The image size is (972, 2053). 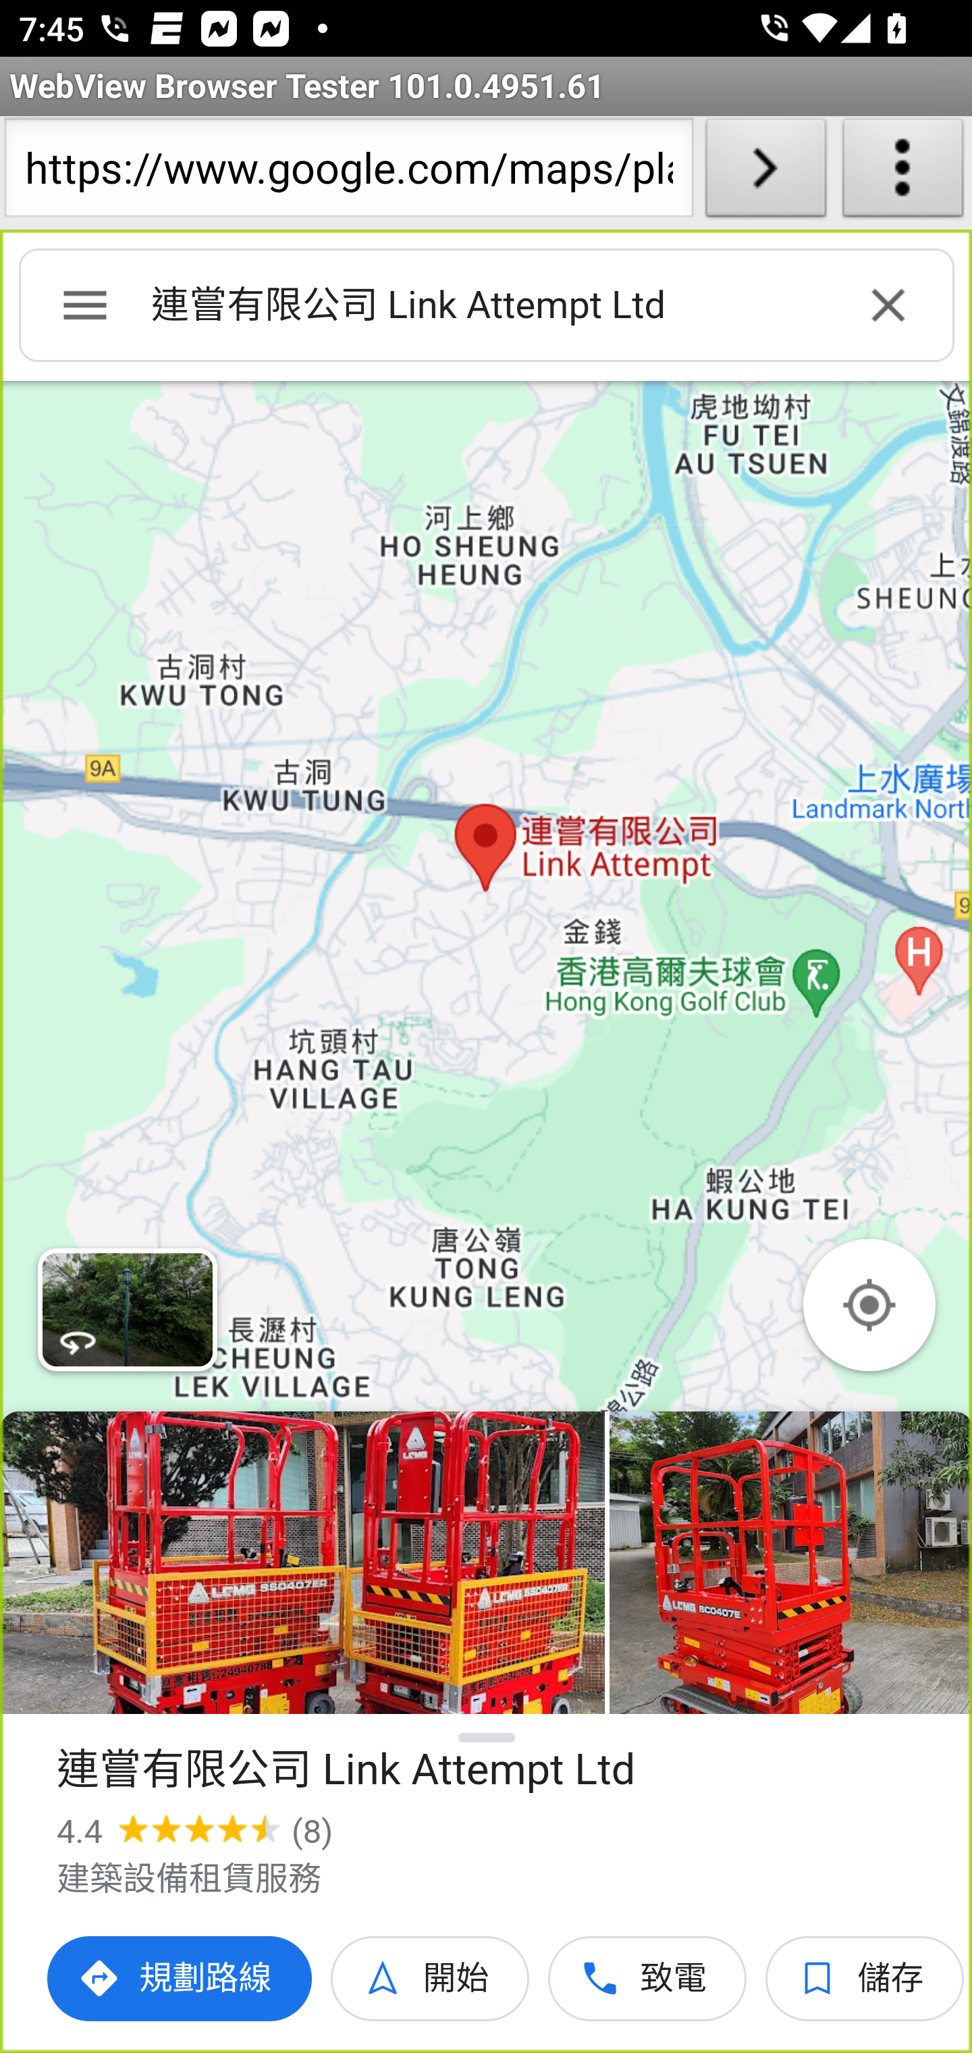 I want to click on 致電「連嘗有限公司 Link Attempt Ltd」  致電, so click(x=648, y=1979).